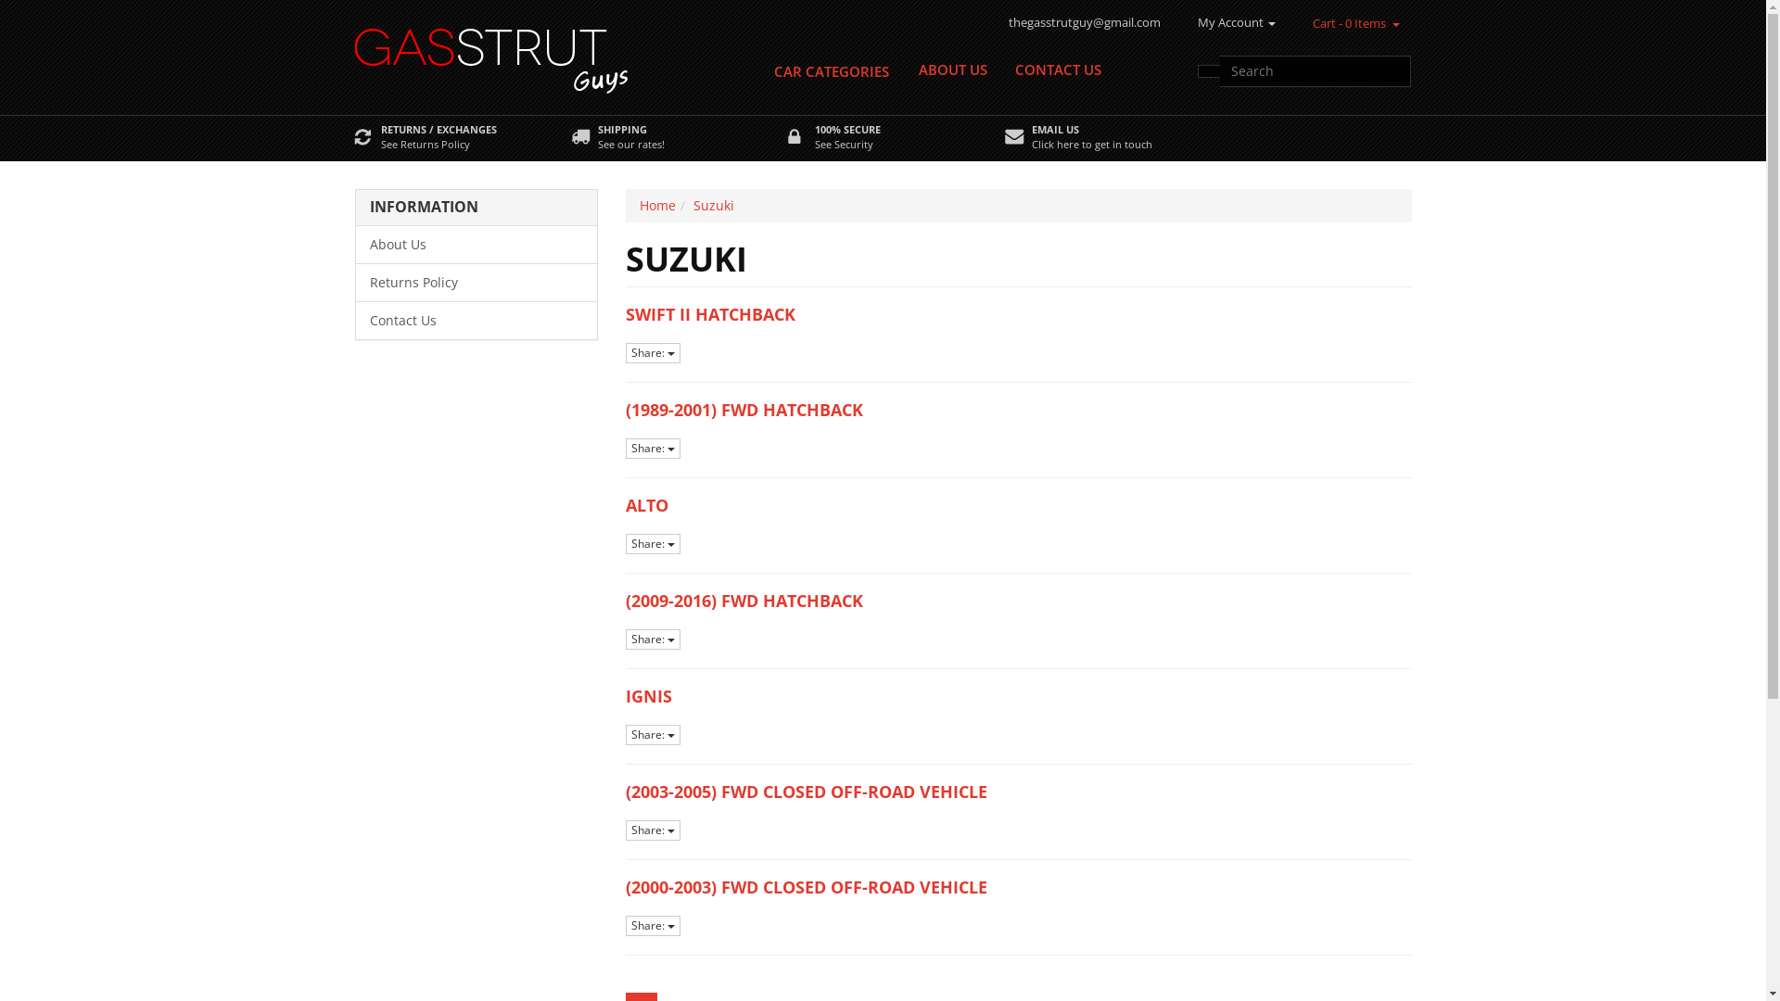  What do you see at coordinates (653, 544) in the screenshot?
I see `Share:` at bounding box center [653, 544].